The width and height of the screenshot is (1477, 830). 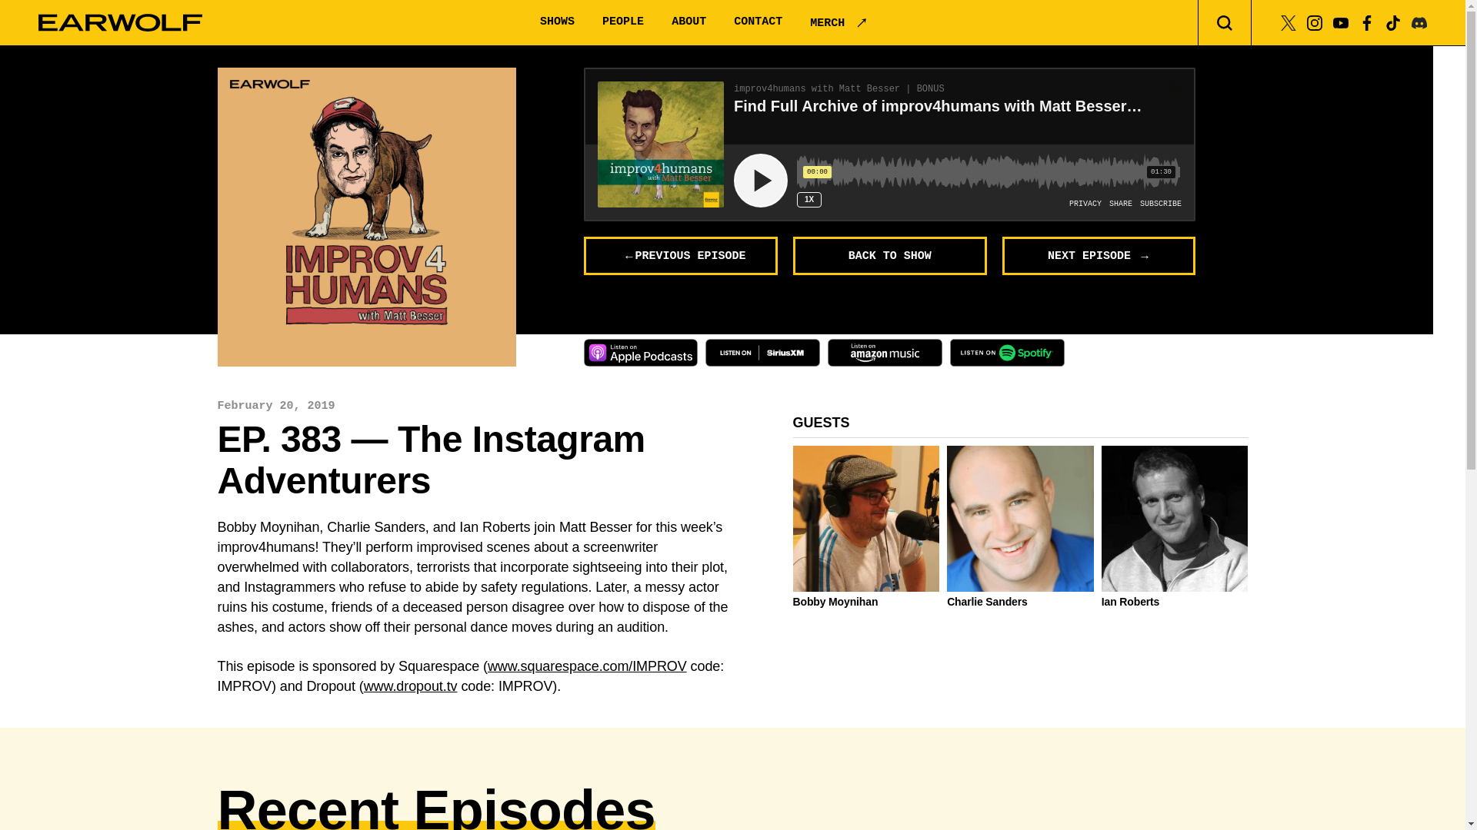 I want to click on BACK TO SHOW, so click(x=889, y=255).